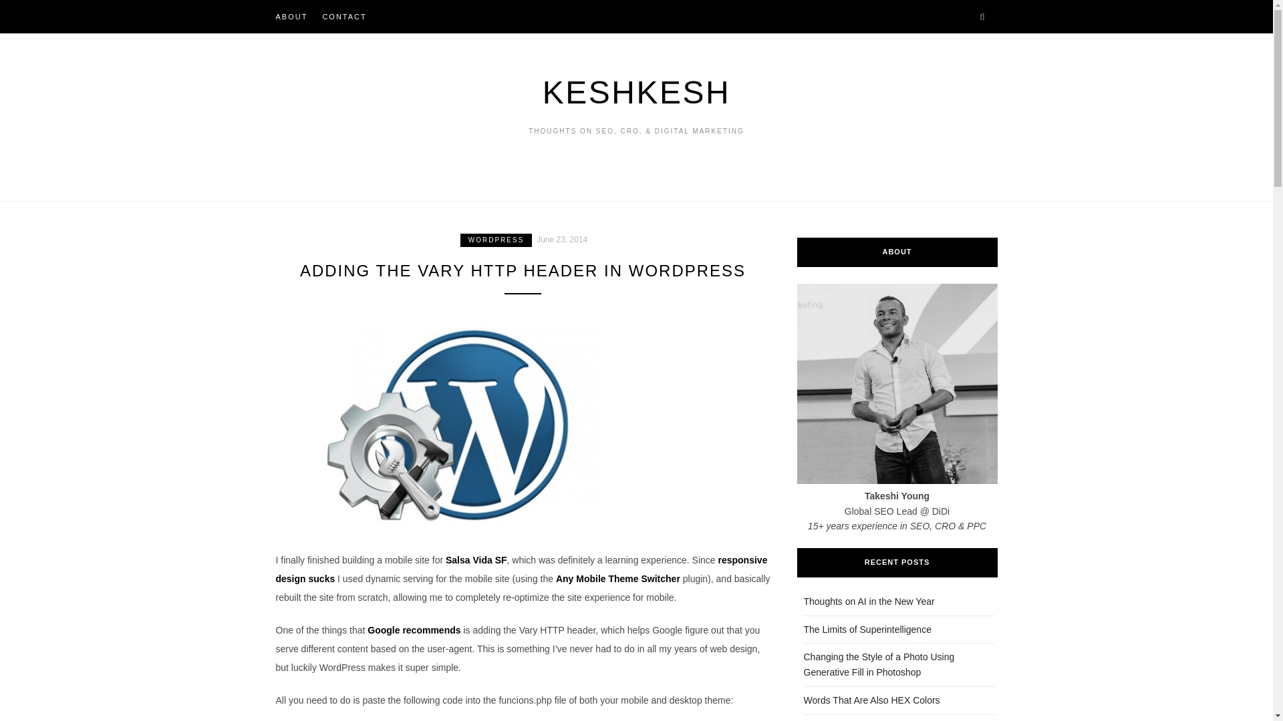 The image size is (1283, 721). Describe the element at coordinates (343, 16) in the screenshot. I see `CONTACT` at that location.